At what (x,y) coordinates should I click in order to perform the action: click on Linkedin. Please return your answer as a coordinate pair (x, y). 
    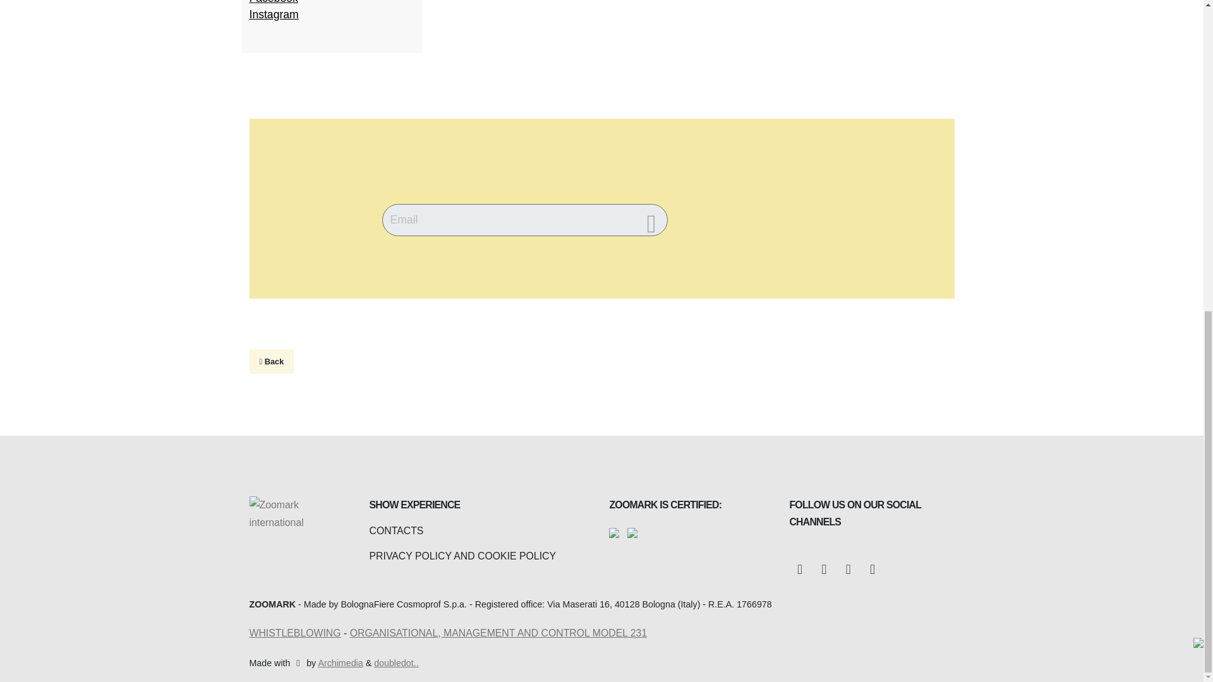
    Looking at the image, I should click on (824, 570).